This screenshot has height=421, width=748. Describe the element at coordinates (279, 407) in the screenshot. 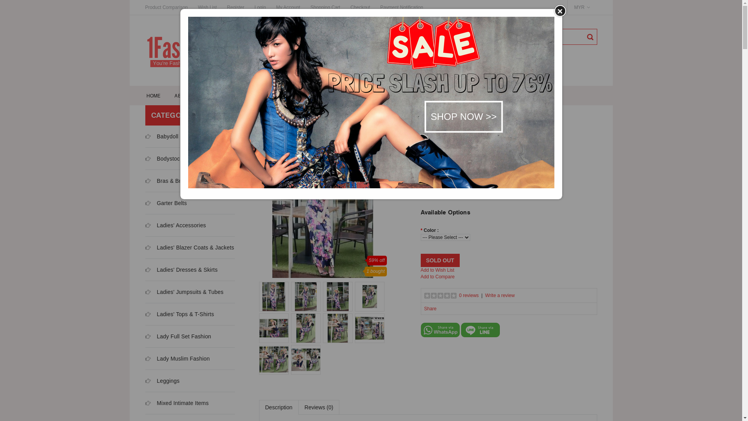

I see `Description` at that location.